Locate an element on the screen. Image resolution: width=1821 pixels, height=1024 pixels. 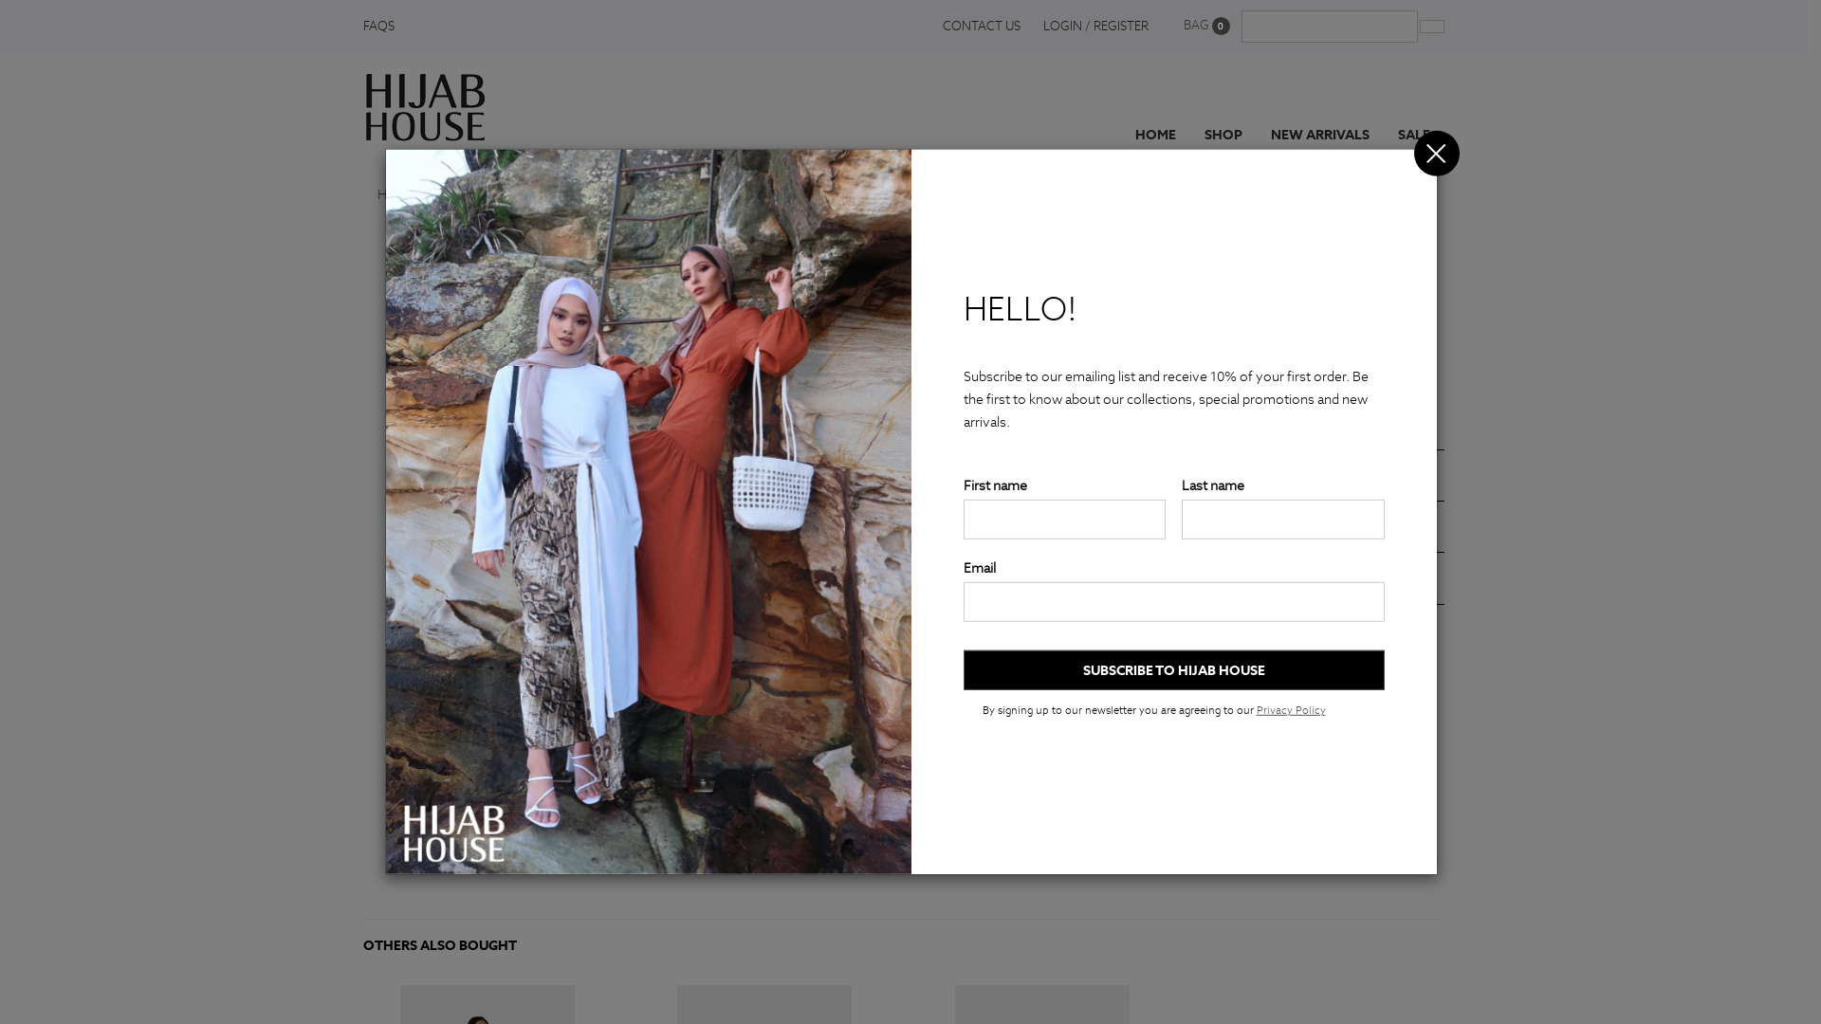
REVIEWS is located at coordinates (1134, 573).